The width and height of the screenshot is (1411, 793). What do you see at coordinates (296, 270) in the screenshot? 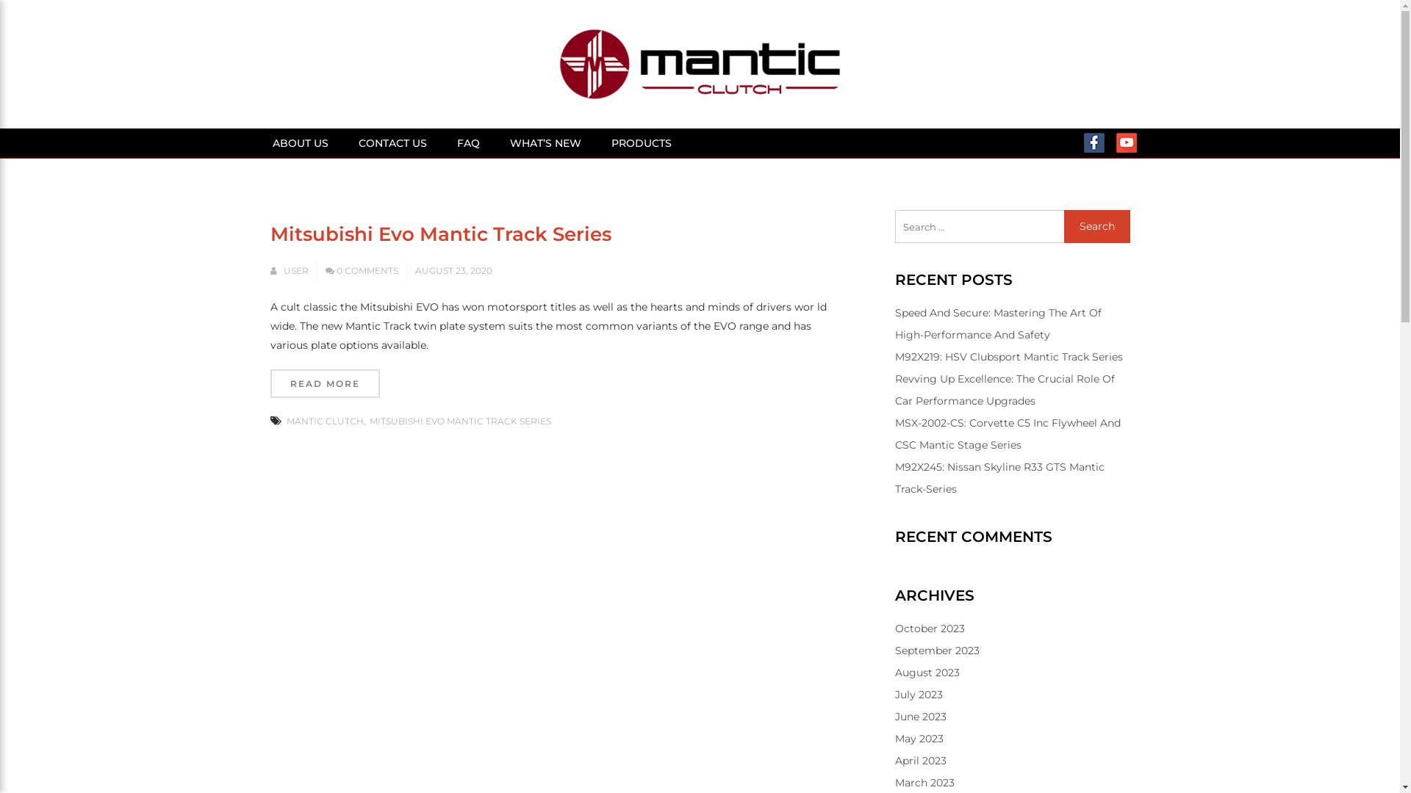
I see `USER` at bounding box center [296, 270].